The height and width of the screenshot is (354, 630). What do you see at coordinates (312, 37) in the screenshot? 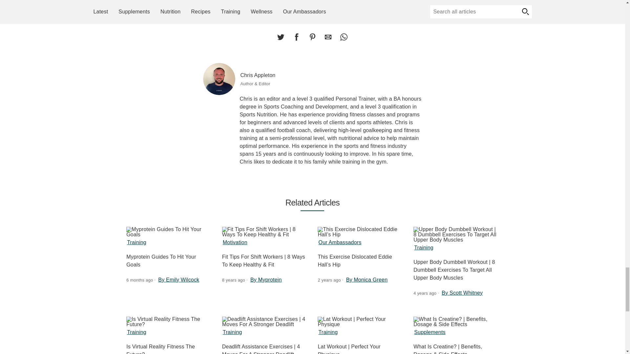
I see `Share this on Pinterest` at bounding box center [312, 37].